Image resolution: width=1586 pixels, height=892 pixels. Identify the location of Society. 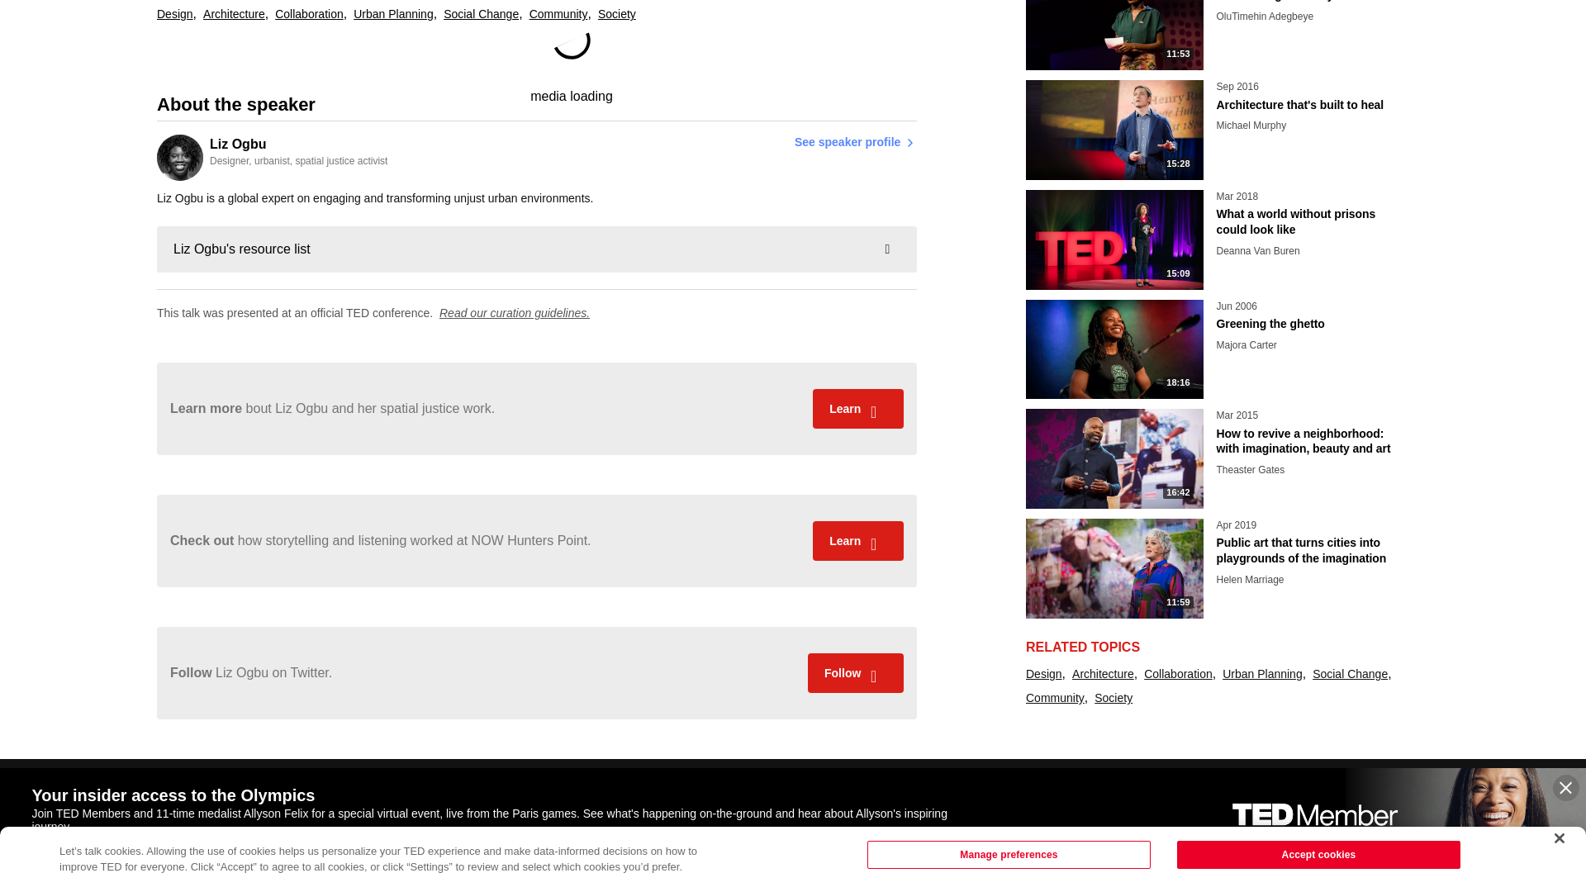
(309, 15).